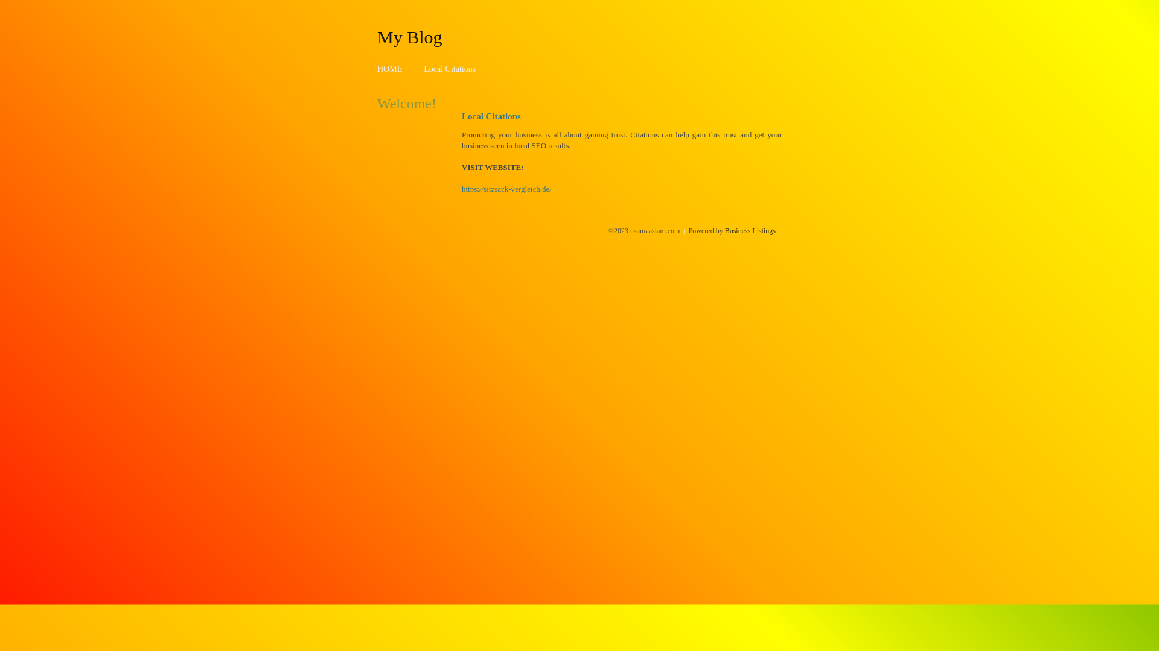 The height and width of the screenshot is (651, 1159). Describe the element at coordinates (390, 69) in the screenshot. I see `HOME` at that location.